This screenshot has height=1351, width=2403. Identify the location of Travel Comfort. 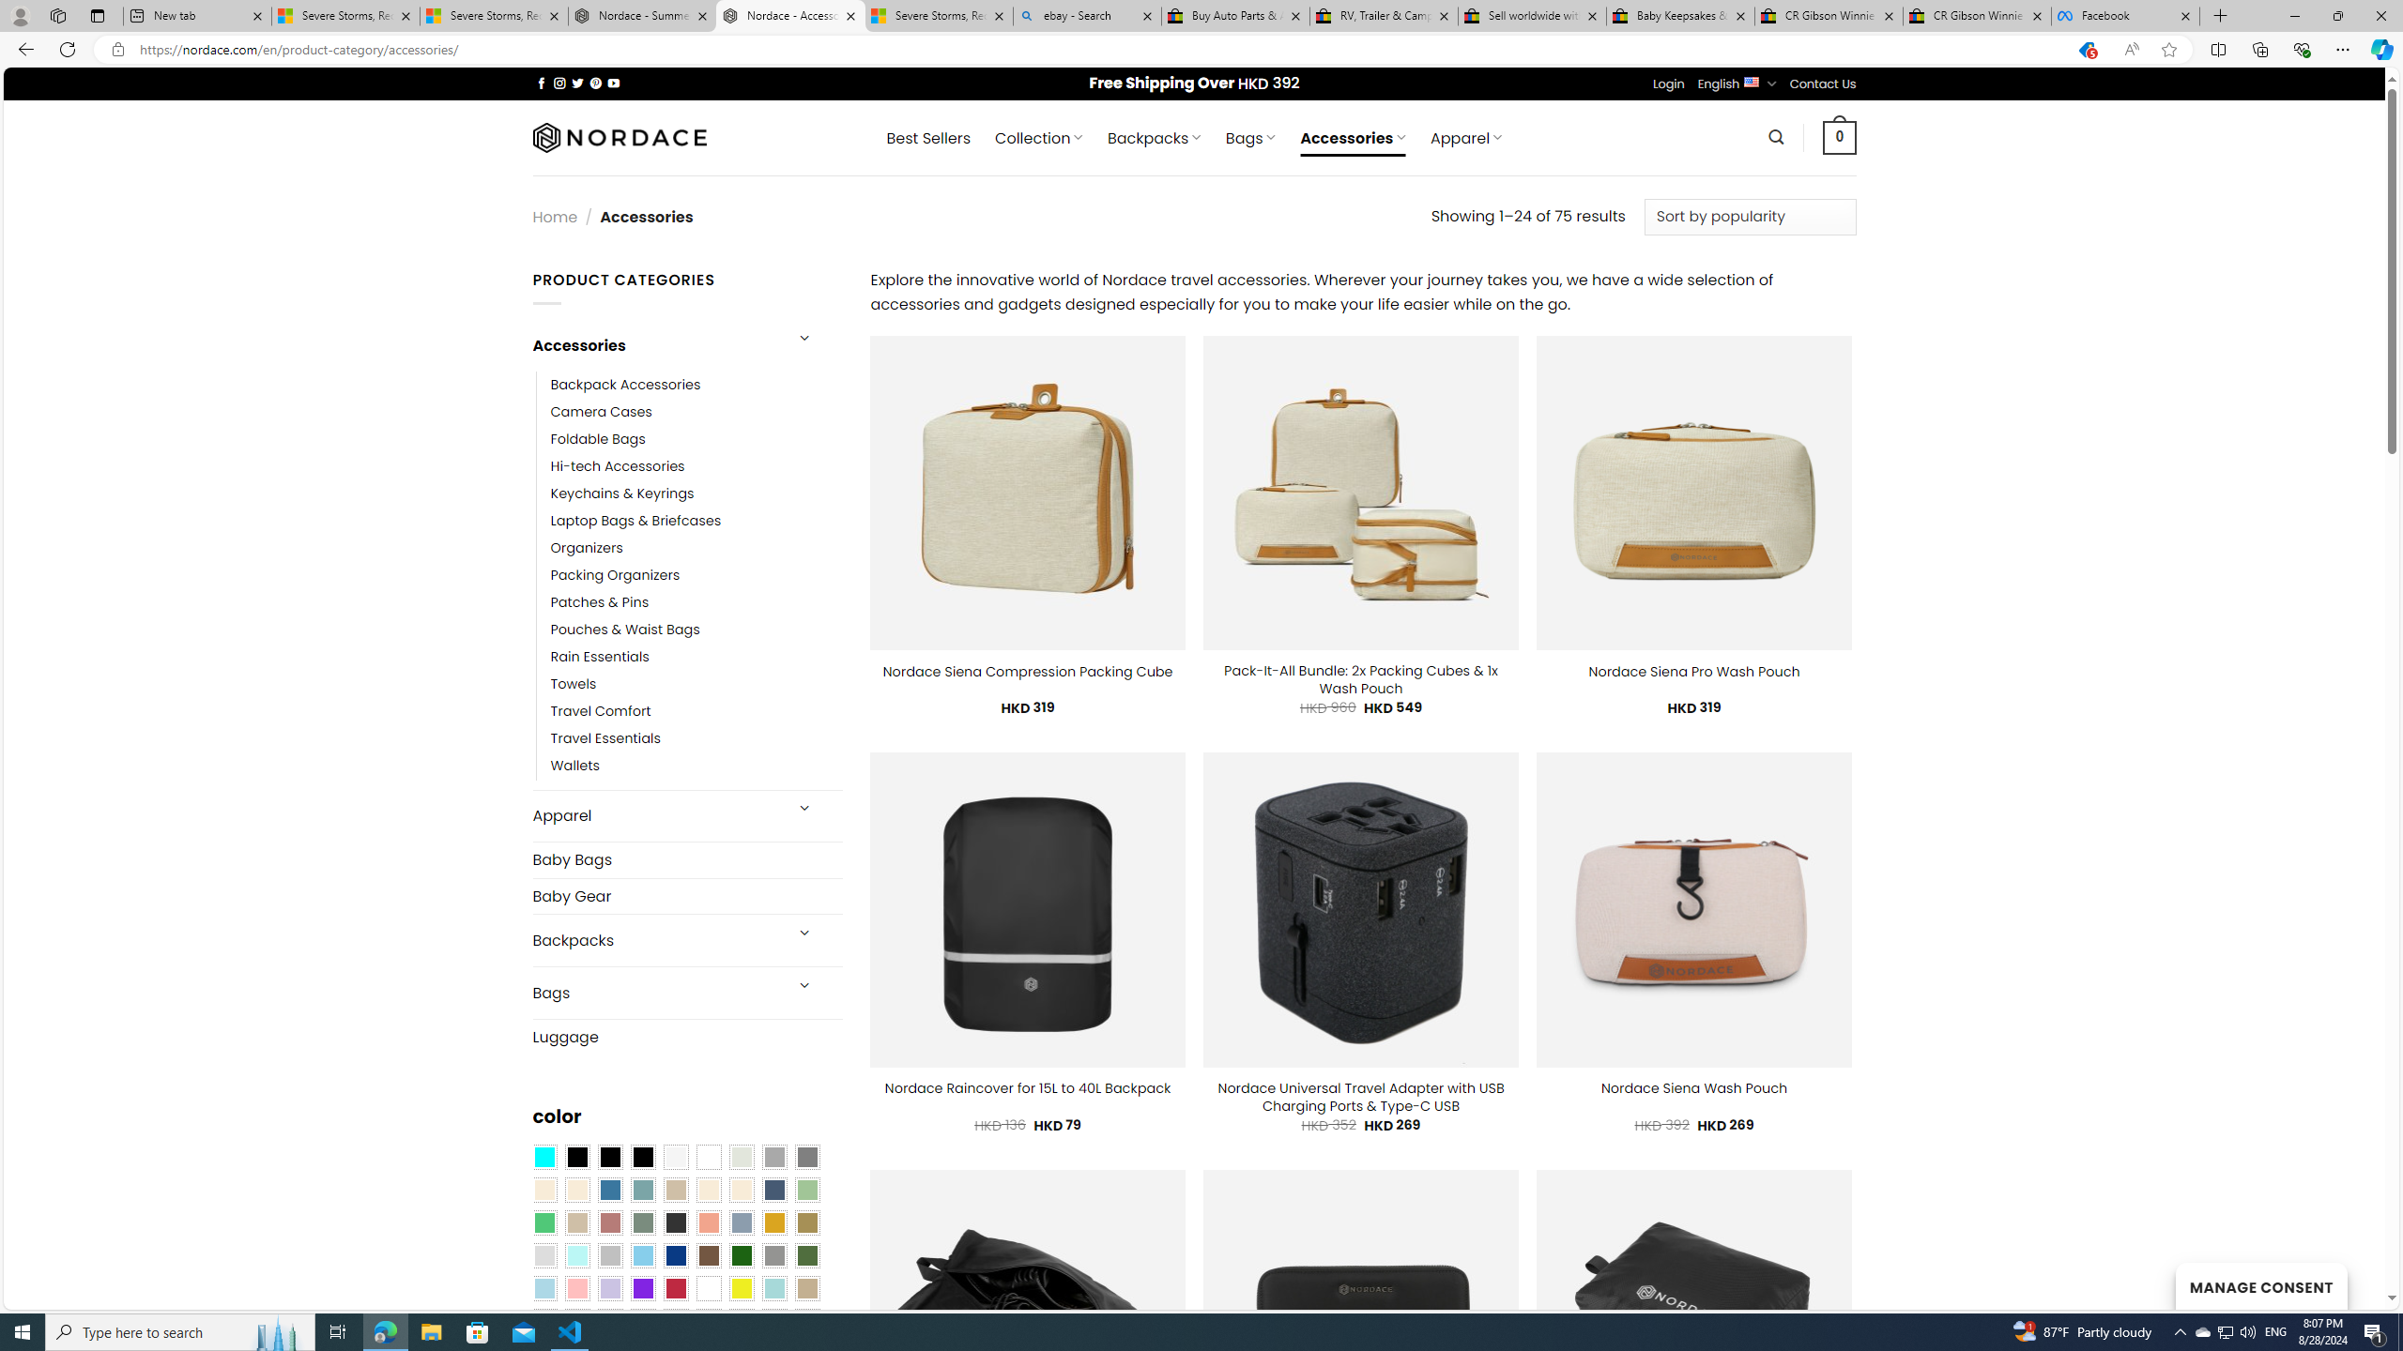
(601, 712).